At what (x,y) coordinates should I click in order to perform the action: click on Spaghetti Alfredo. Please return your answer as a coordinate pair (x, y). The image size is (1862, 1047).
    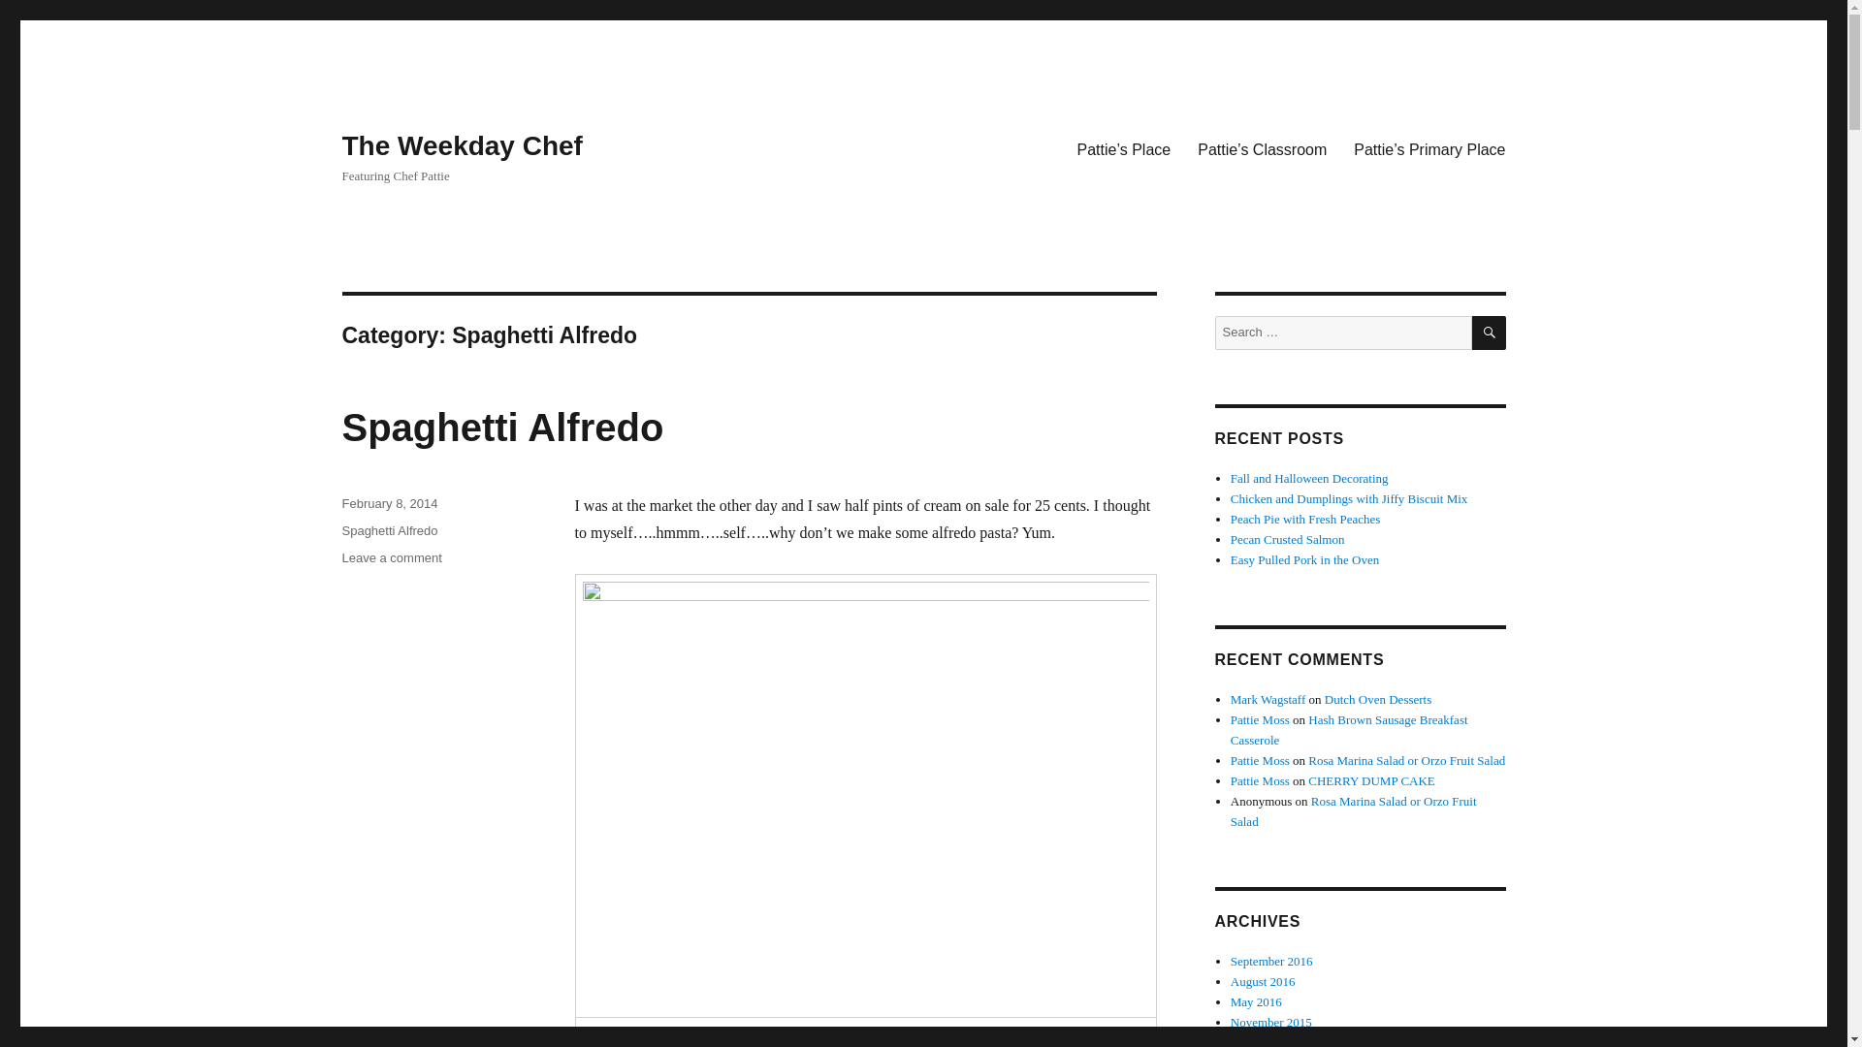
    Looking at the image, I should click on (461, 145).